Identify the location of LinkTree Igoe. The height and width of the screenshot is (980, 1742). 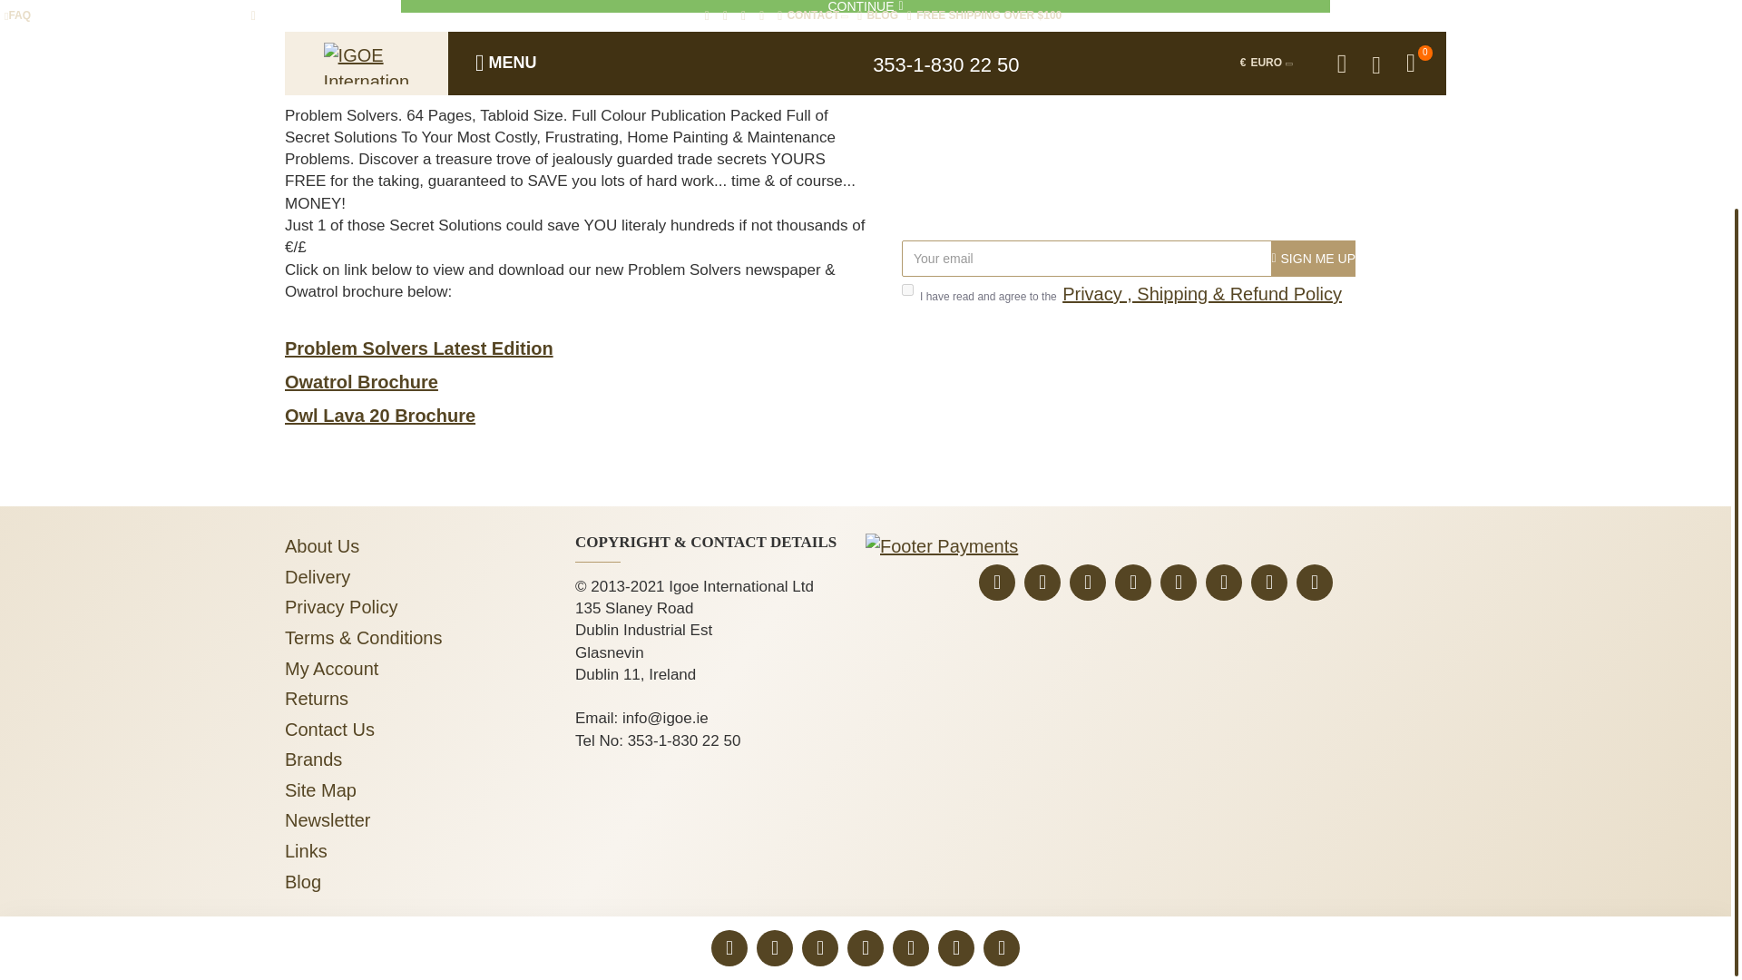
(997, 583).